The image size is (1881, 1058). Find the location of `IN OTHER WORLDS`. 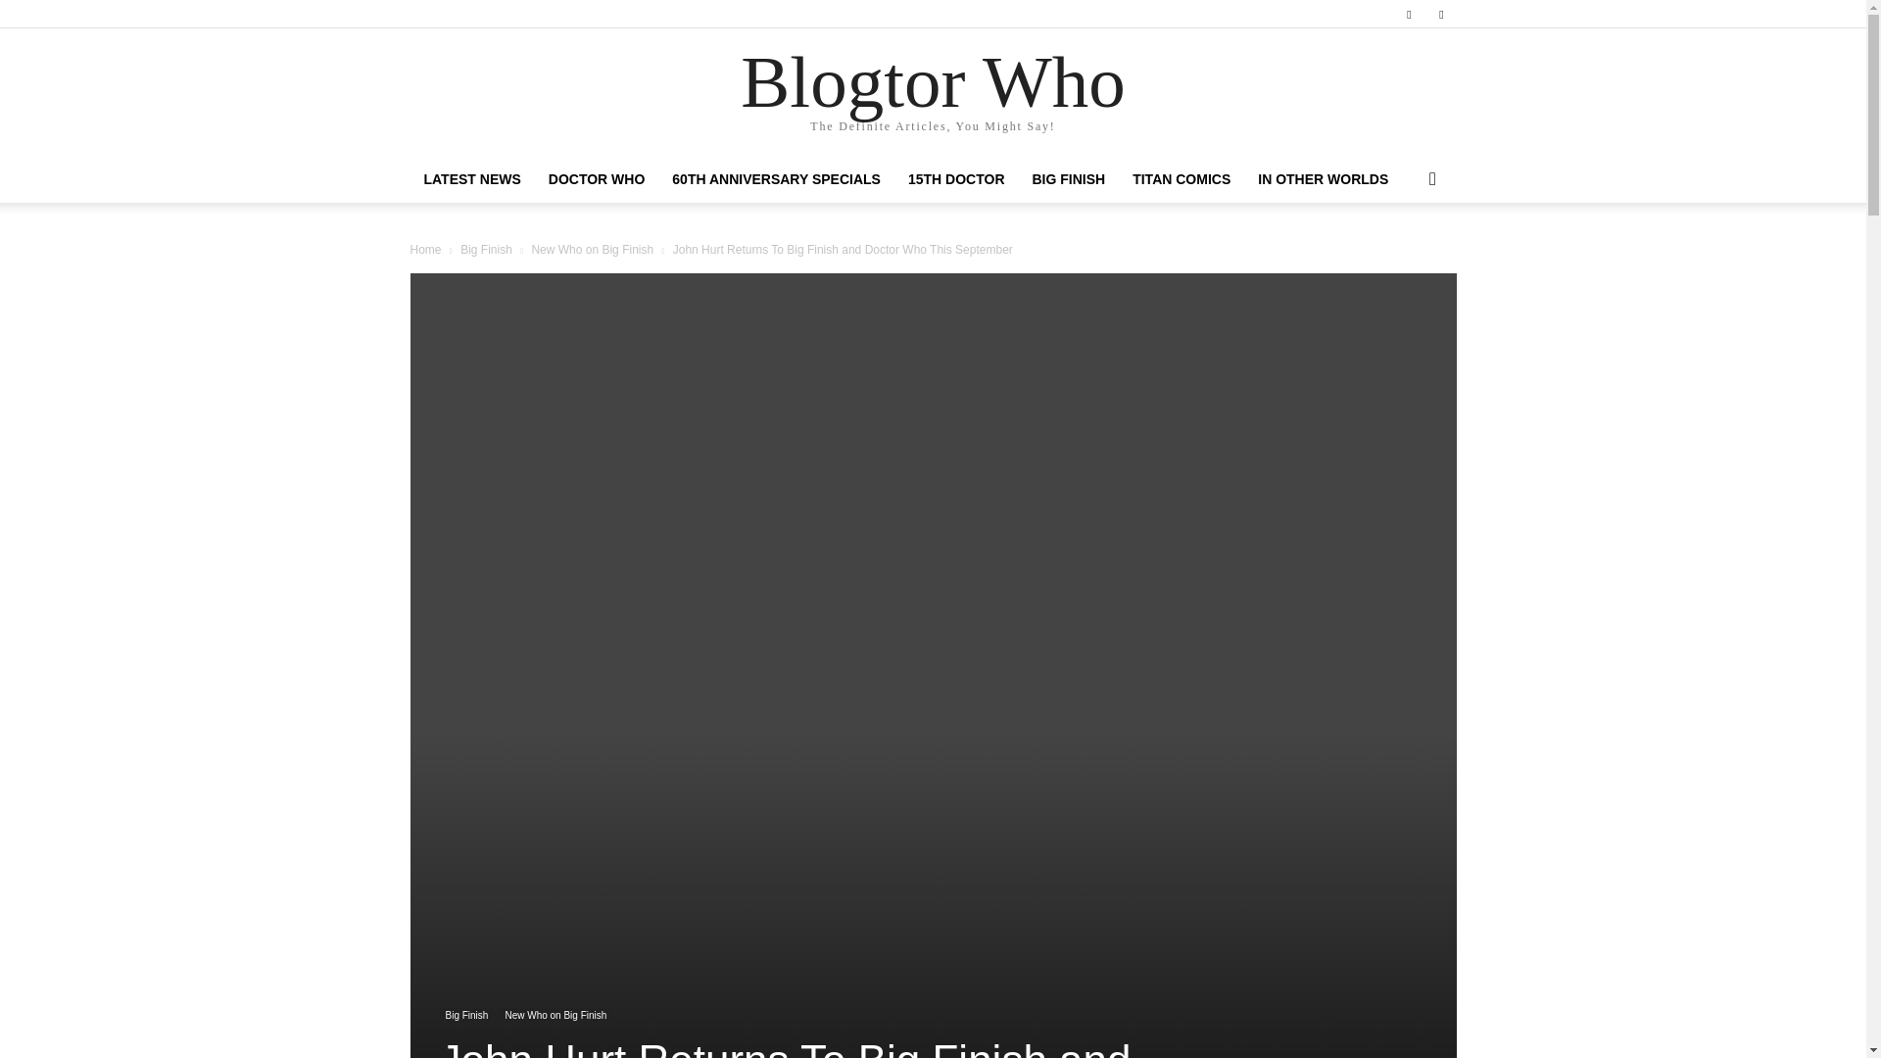

IN OTHER WORLDS is located at coordinates (1323, 178).